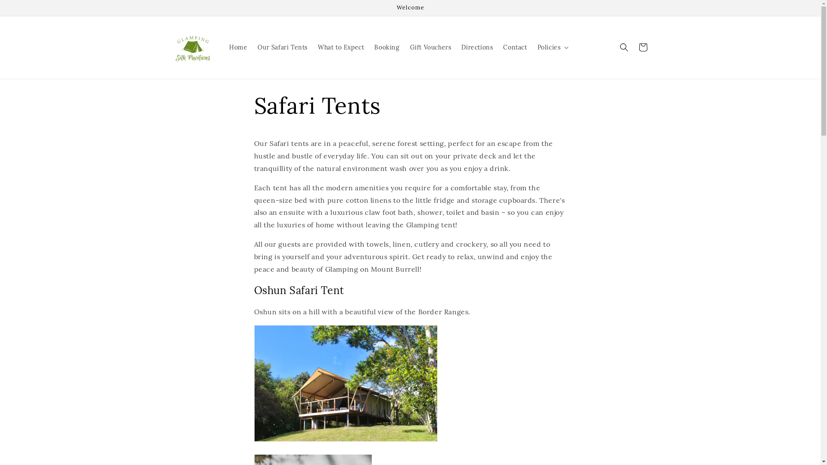 Image resolution: width=827 pixels, height=465 pixels. I want to click on What to Expect, so click(341, 47).